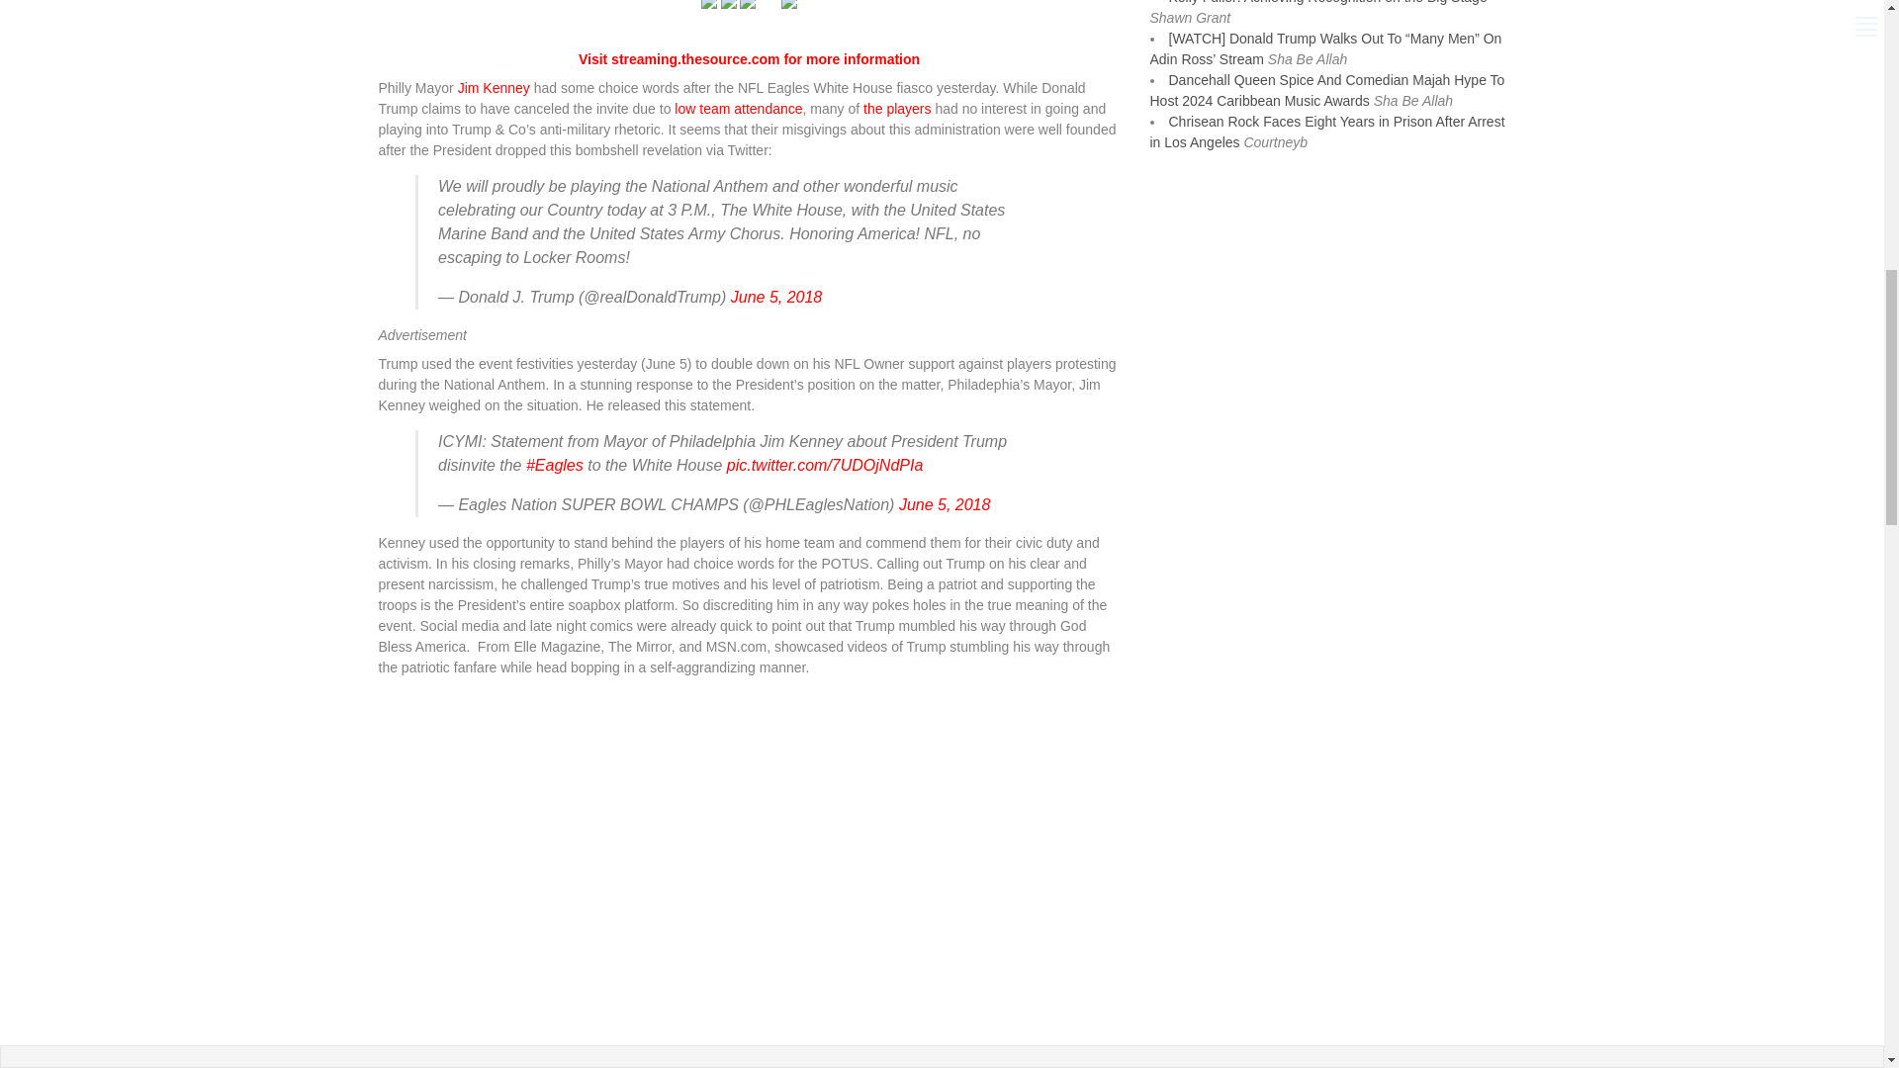 The width and height of the screenshot is (1899, 1068). What do you see at coordinates (738, 108) in the screenshot?
I see `low team attendance` at bounding box center [738, 108].